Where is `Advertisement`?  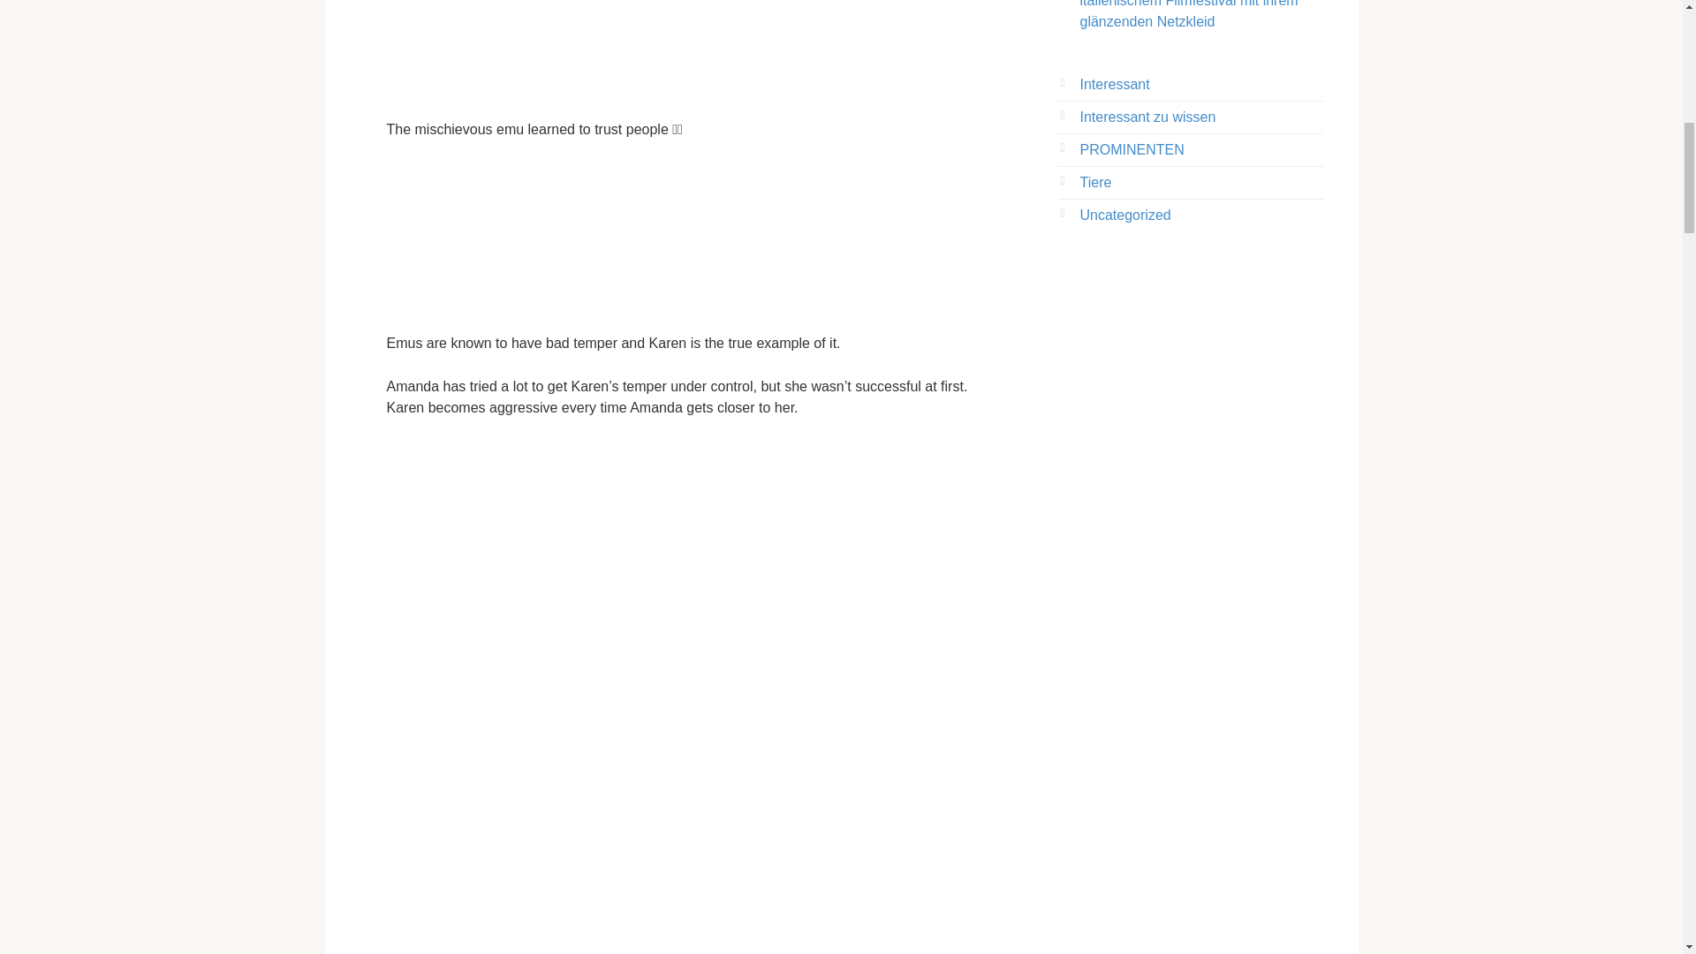 Advertisement is located at coordinates (682, 49).